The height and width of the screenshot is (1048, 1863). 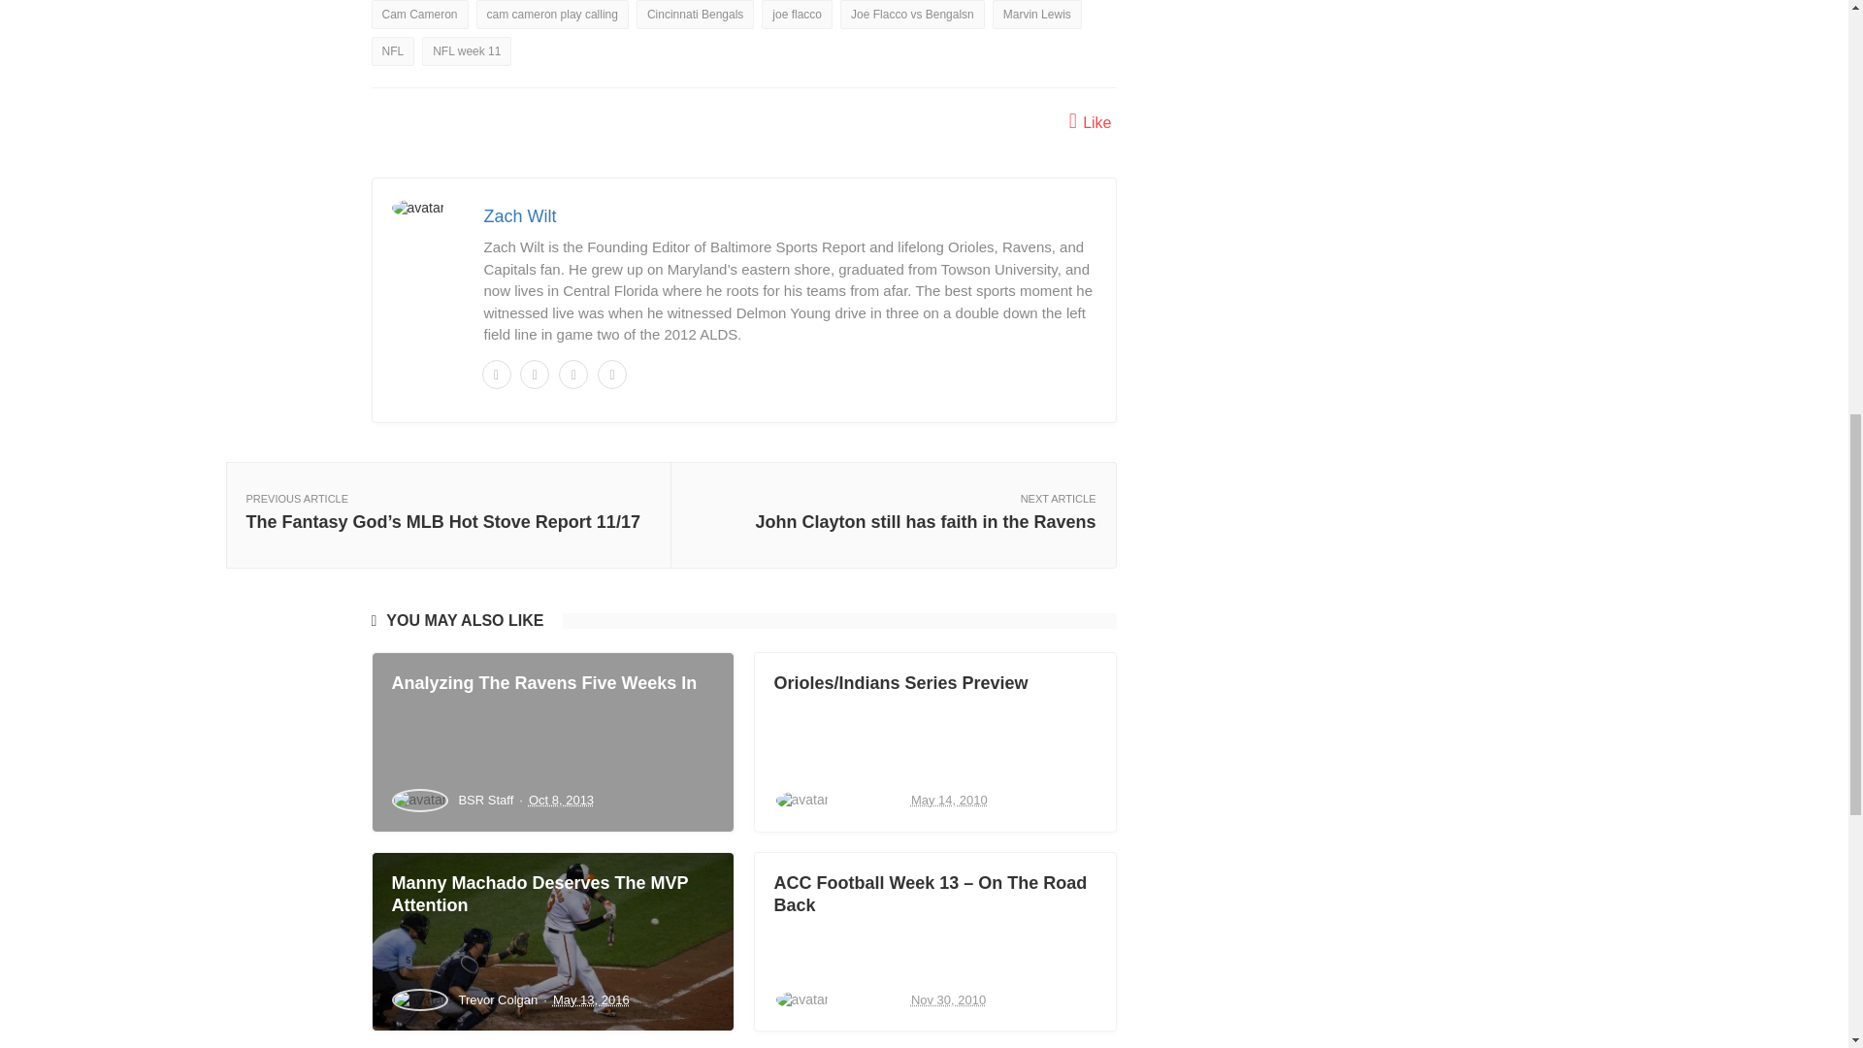 I want to click on View all posts in Marvin Lewis, so click(x=1037, y=15).